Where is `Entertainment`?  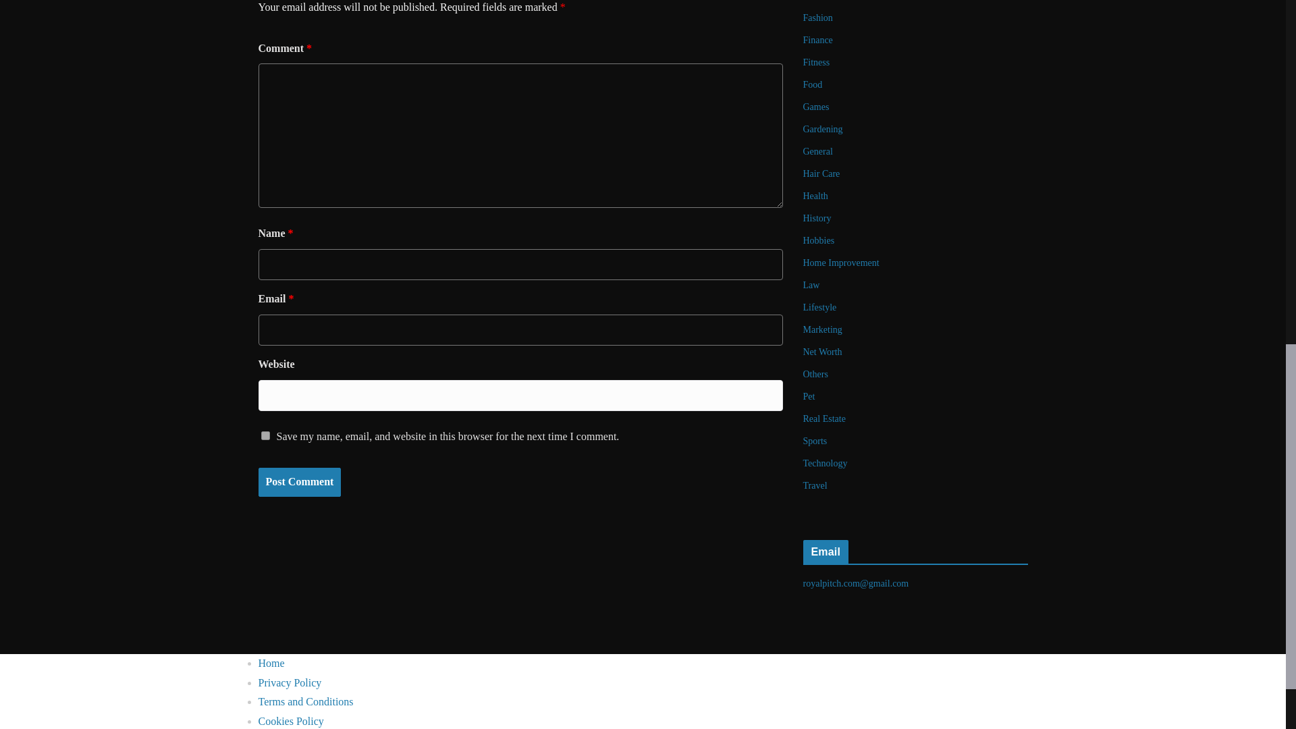
Entertainment is located at coordinates (830, 0).